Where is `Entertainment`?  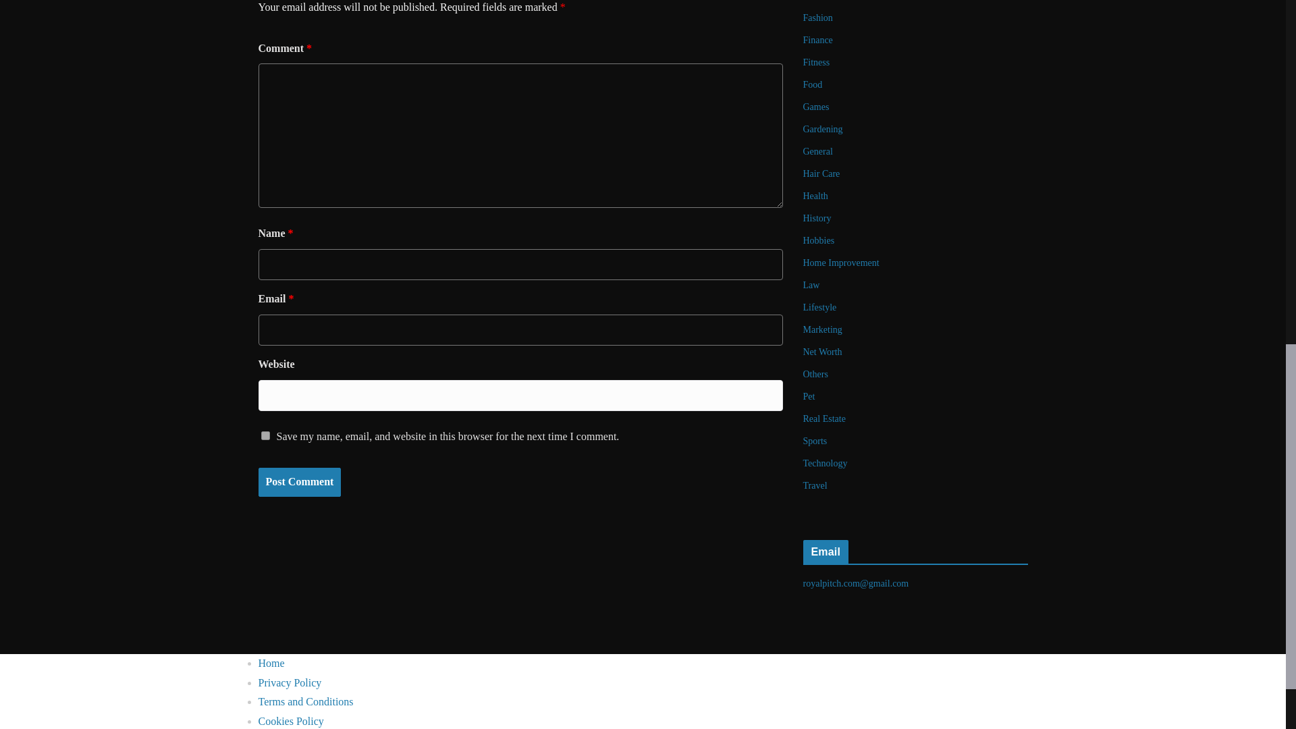
Entertainment is located at coordinates (830, 0).